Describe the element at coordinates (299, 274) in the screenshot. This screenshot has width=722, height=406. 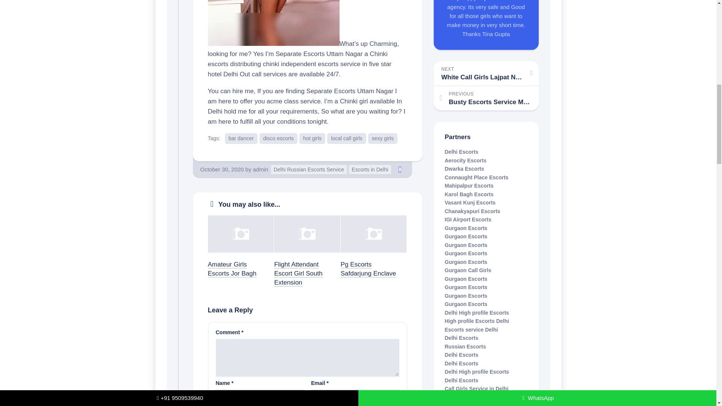
I see `0` at that location.